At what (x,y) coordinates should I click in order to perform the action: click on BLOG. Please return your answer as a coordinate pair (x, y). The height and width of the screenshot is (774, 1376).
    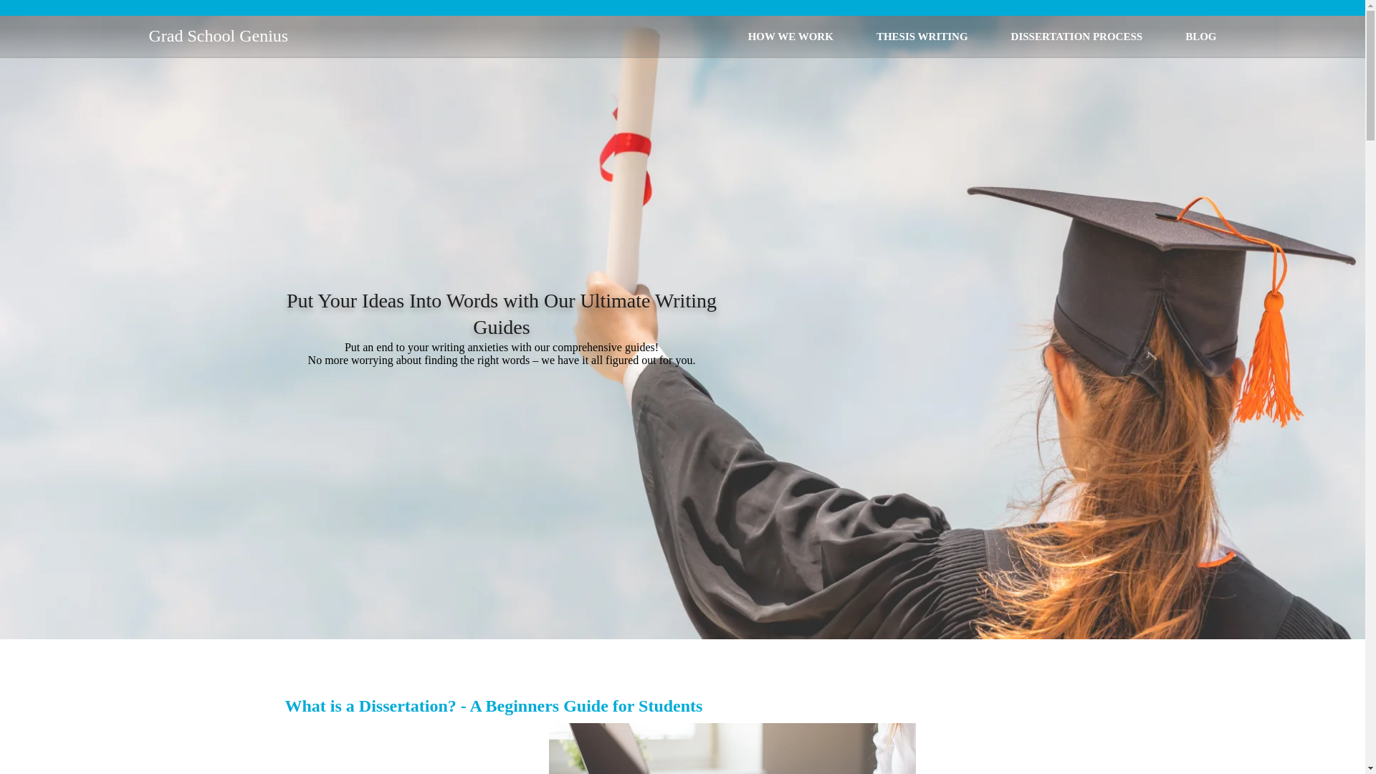
    Looking at the image, I should click on (1200, 36).